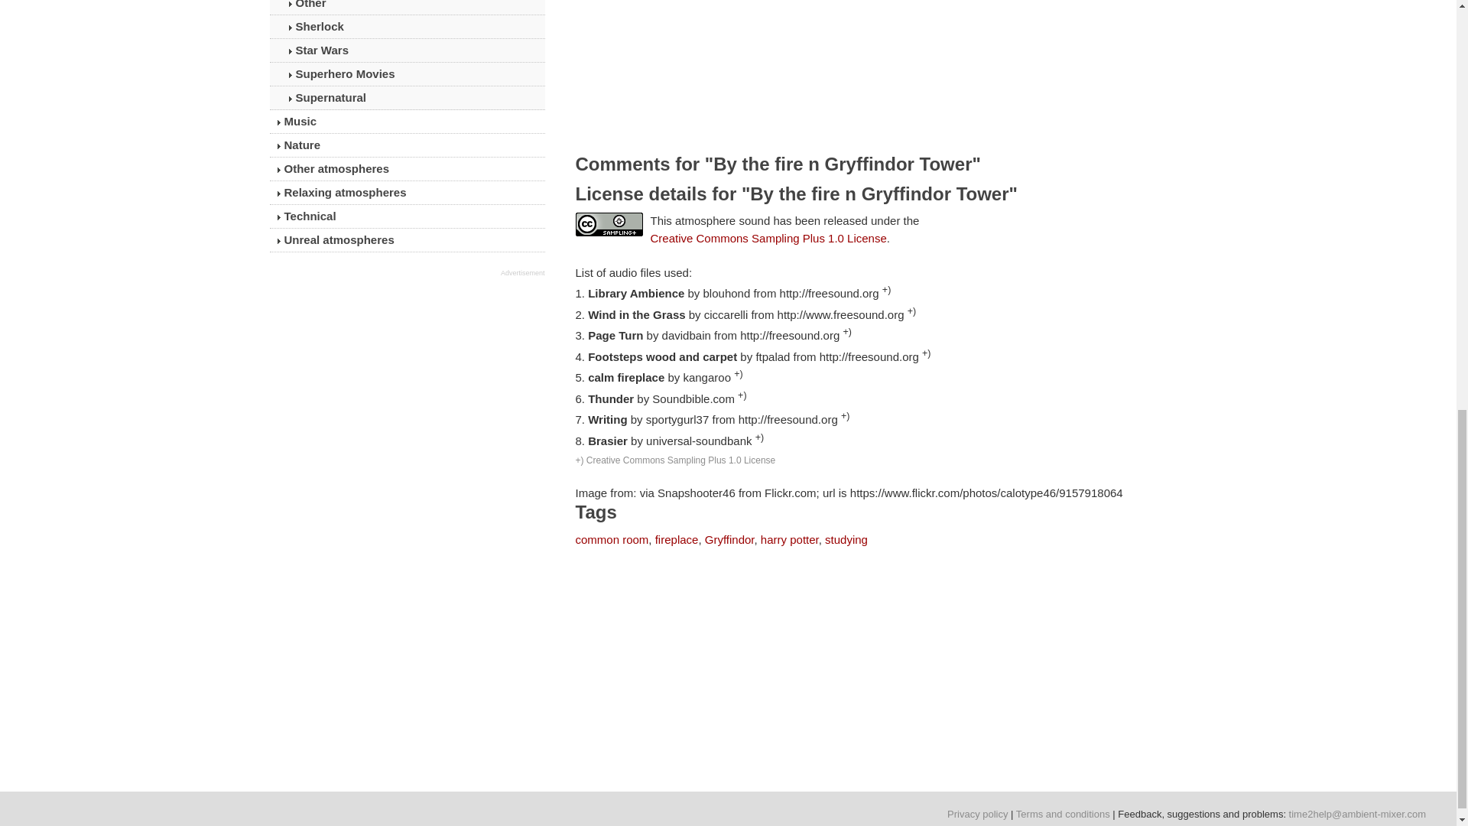 This screenshot has width=1468, height=826. I want to click on Supernatural, so click(407, 98).